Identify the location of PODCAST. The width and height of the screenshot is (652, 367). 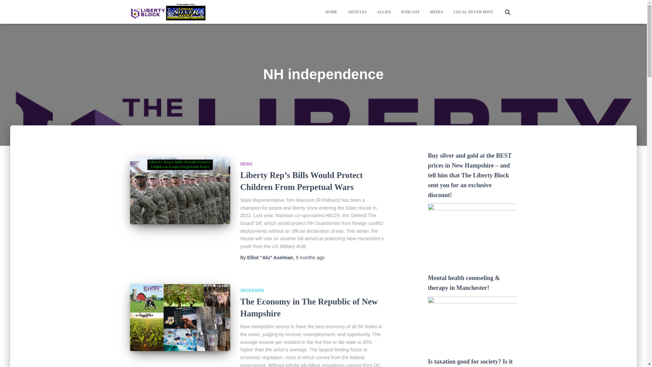
(410, 12).